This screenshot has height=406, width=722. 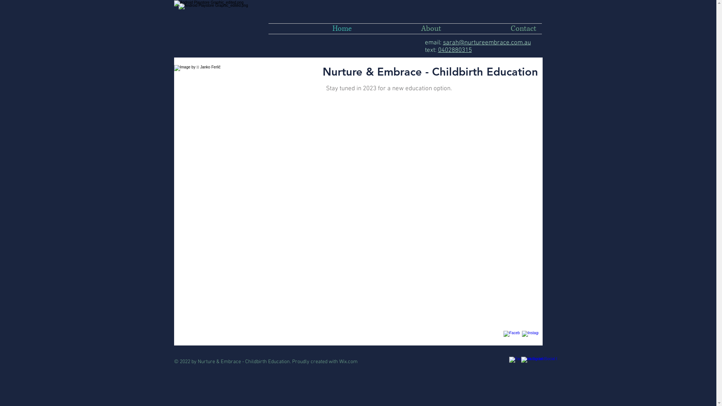 What do you see at coordinates (313, 29) in the screenshot?
I see `Home` at bounding box center [313, 29].